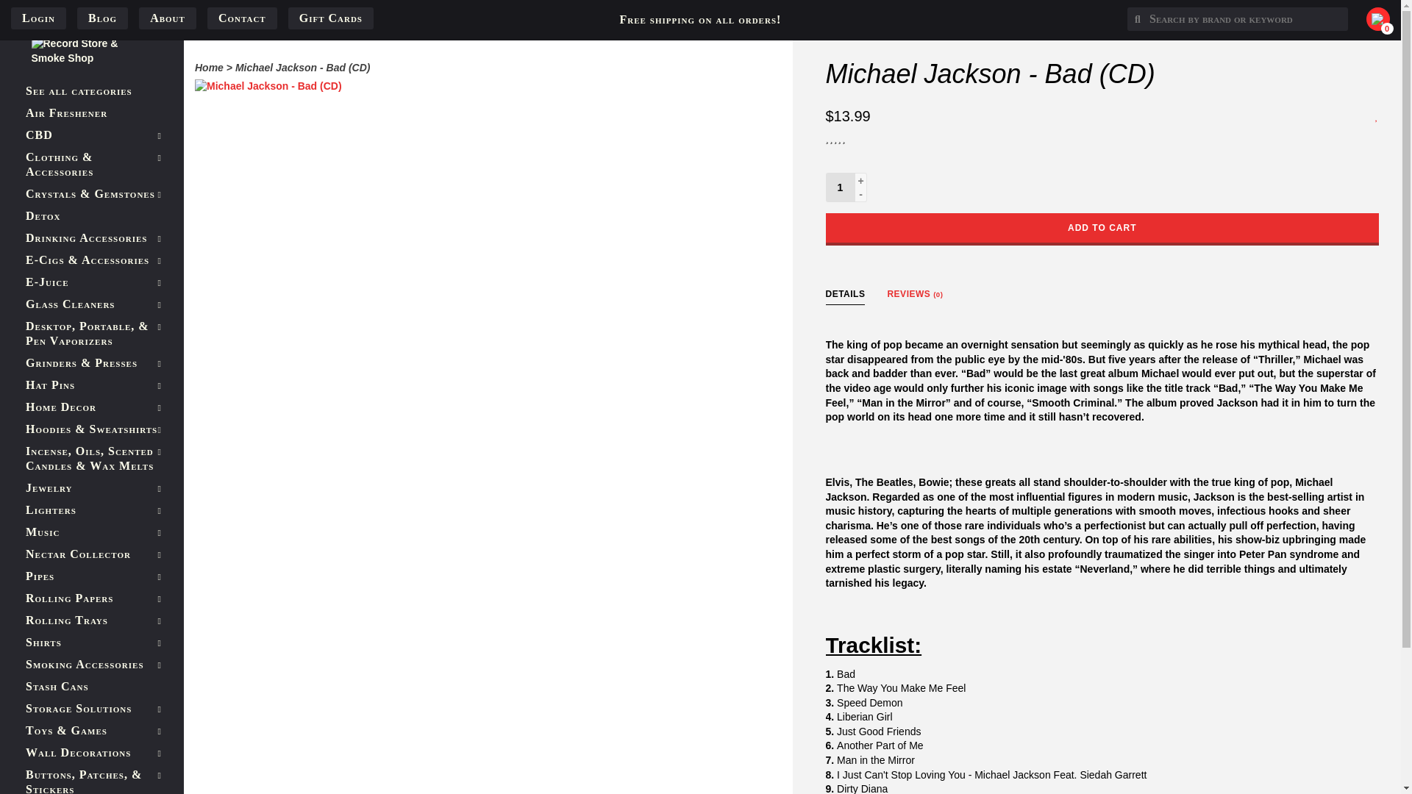 Image resolution: width=1412 pixels, height=794 pixels. I want to click on Cart, so click(1384, 18).